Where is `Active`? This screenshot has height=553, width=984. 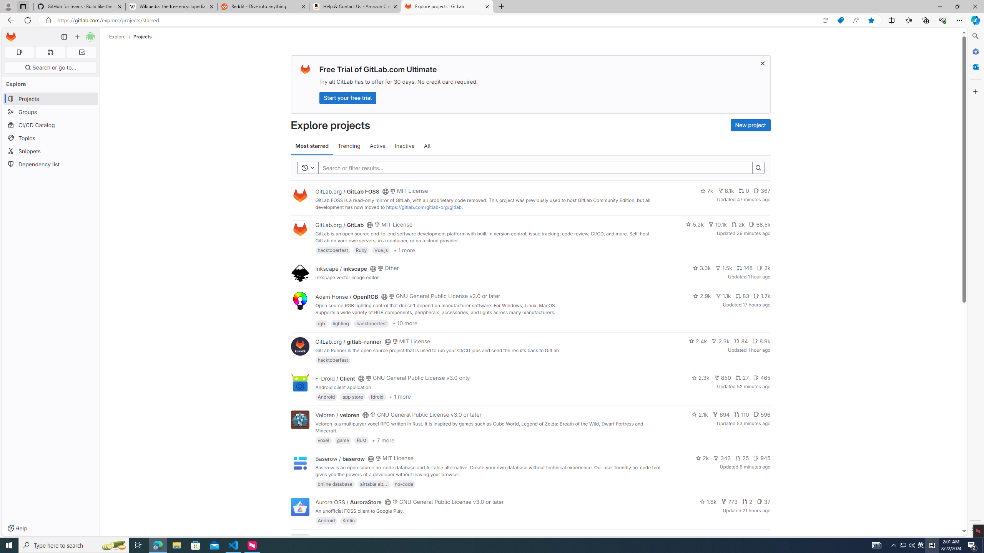
Active is located at coordinates (377, 146).